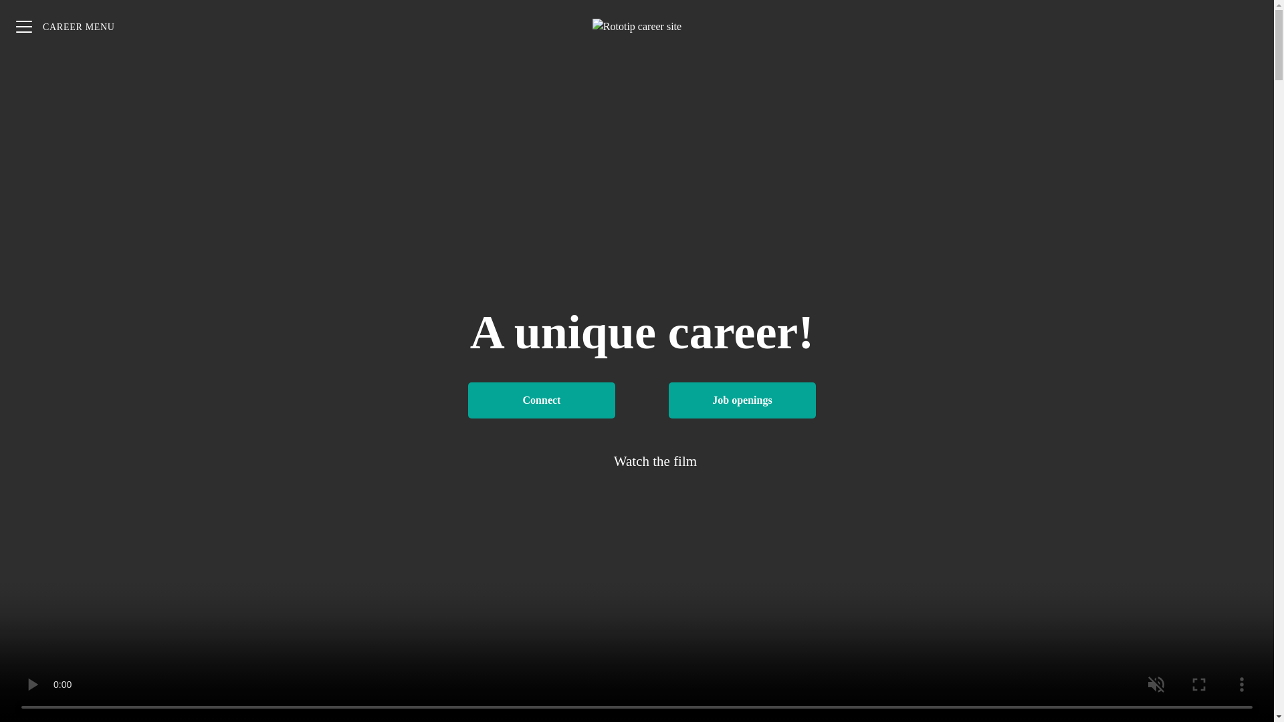 The width and height of the screenshot is (1284, 722). I want to click on Watch the film, so click(642, 461).